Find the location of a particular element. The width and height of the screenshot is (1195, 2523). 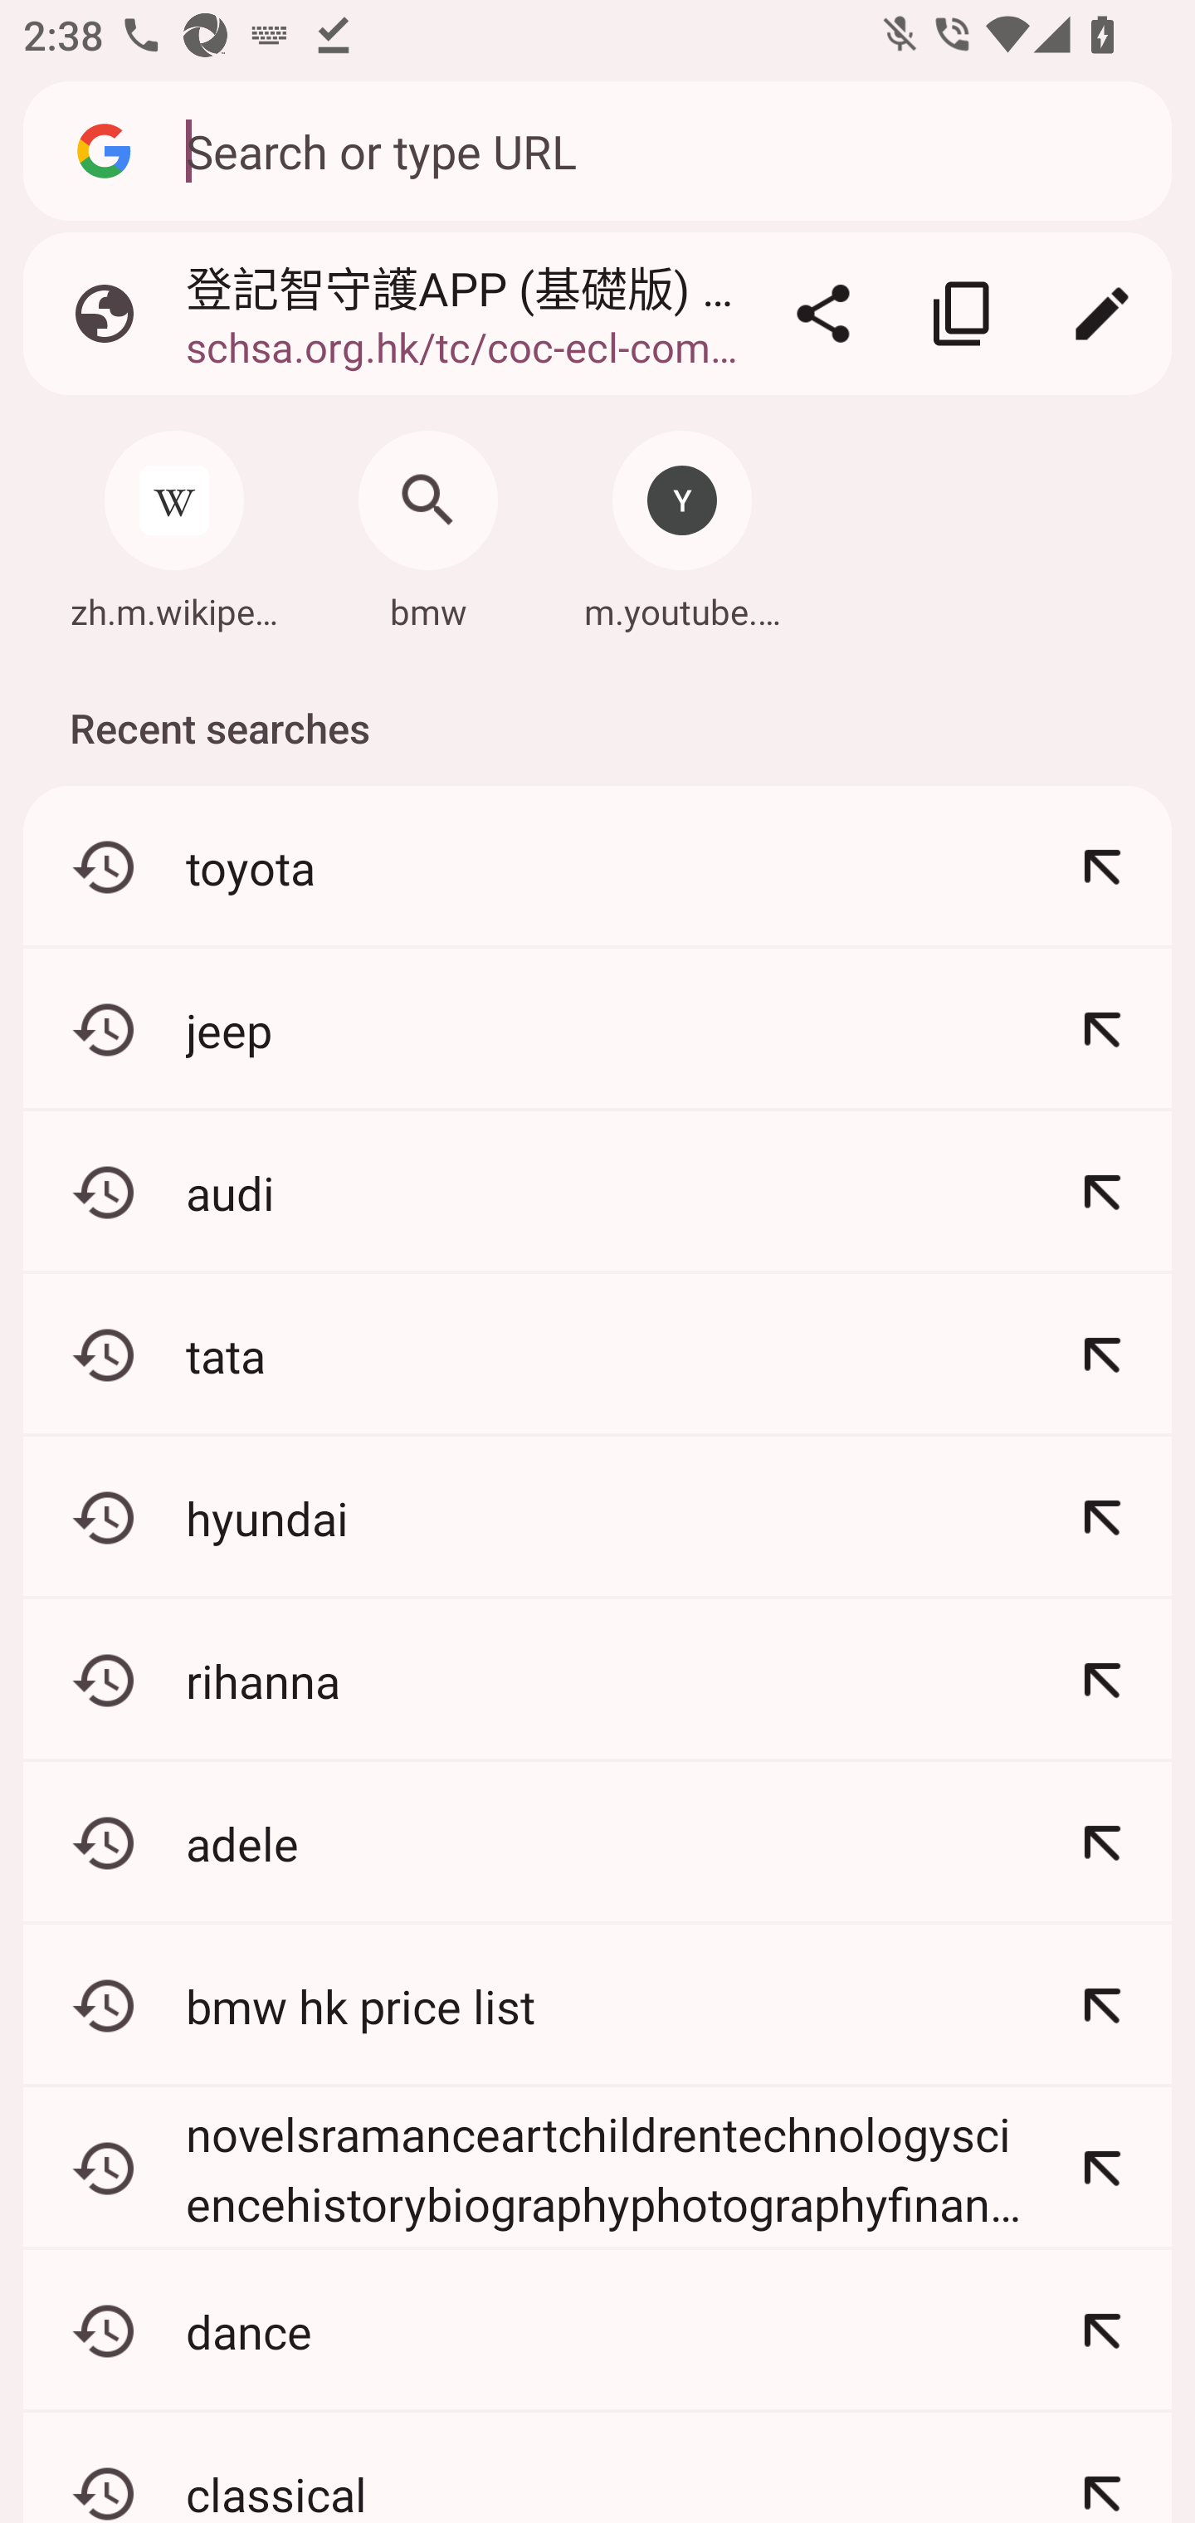

Refine: tata is located at coordinates (1102, 1354).